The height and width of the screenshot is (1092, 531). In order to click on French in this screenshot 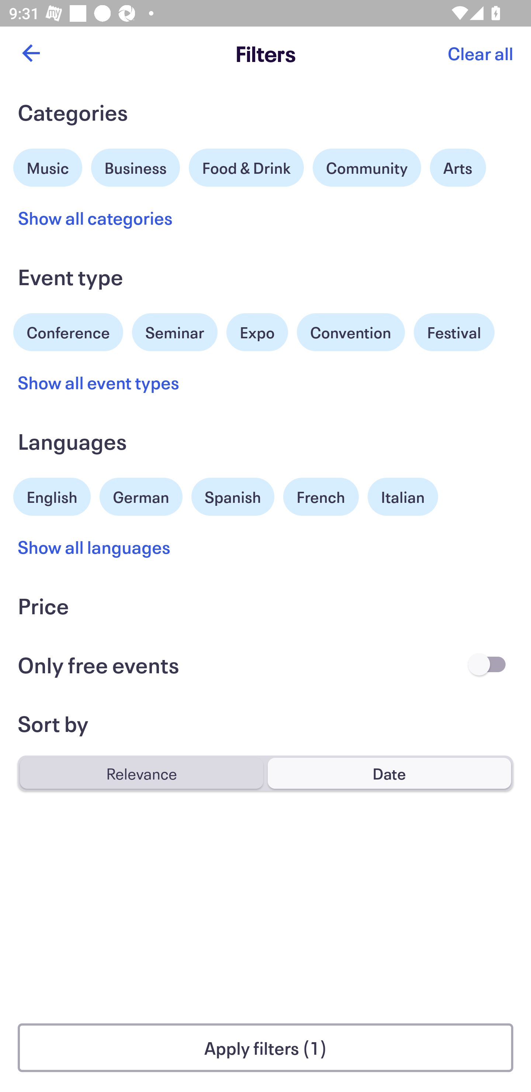, I will do `click(321, 497)`.